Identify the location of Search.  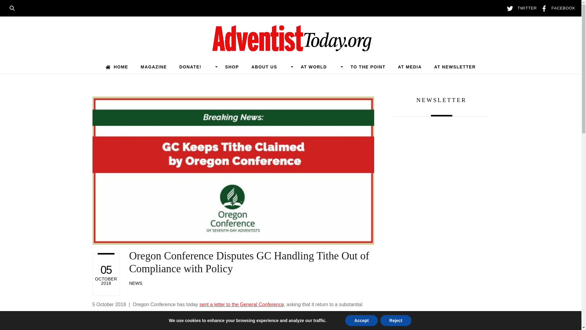
(14, 7).